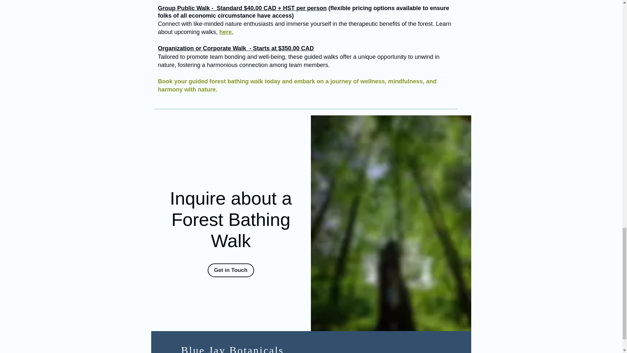 The height and width of the screenshot is (353, 627). What do you see at coordinates (231, 270) in the screenshot?
I see `Get in Touch` at bounding box center [231, 270].